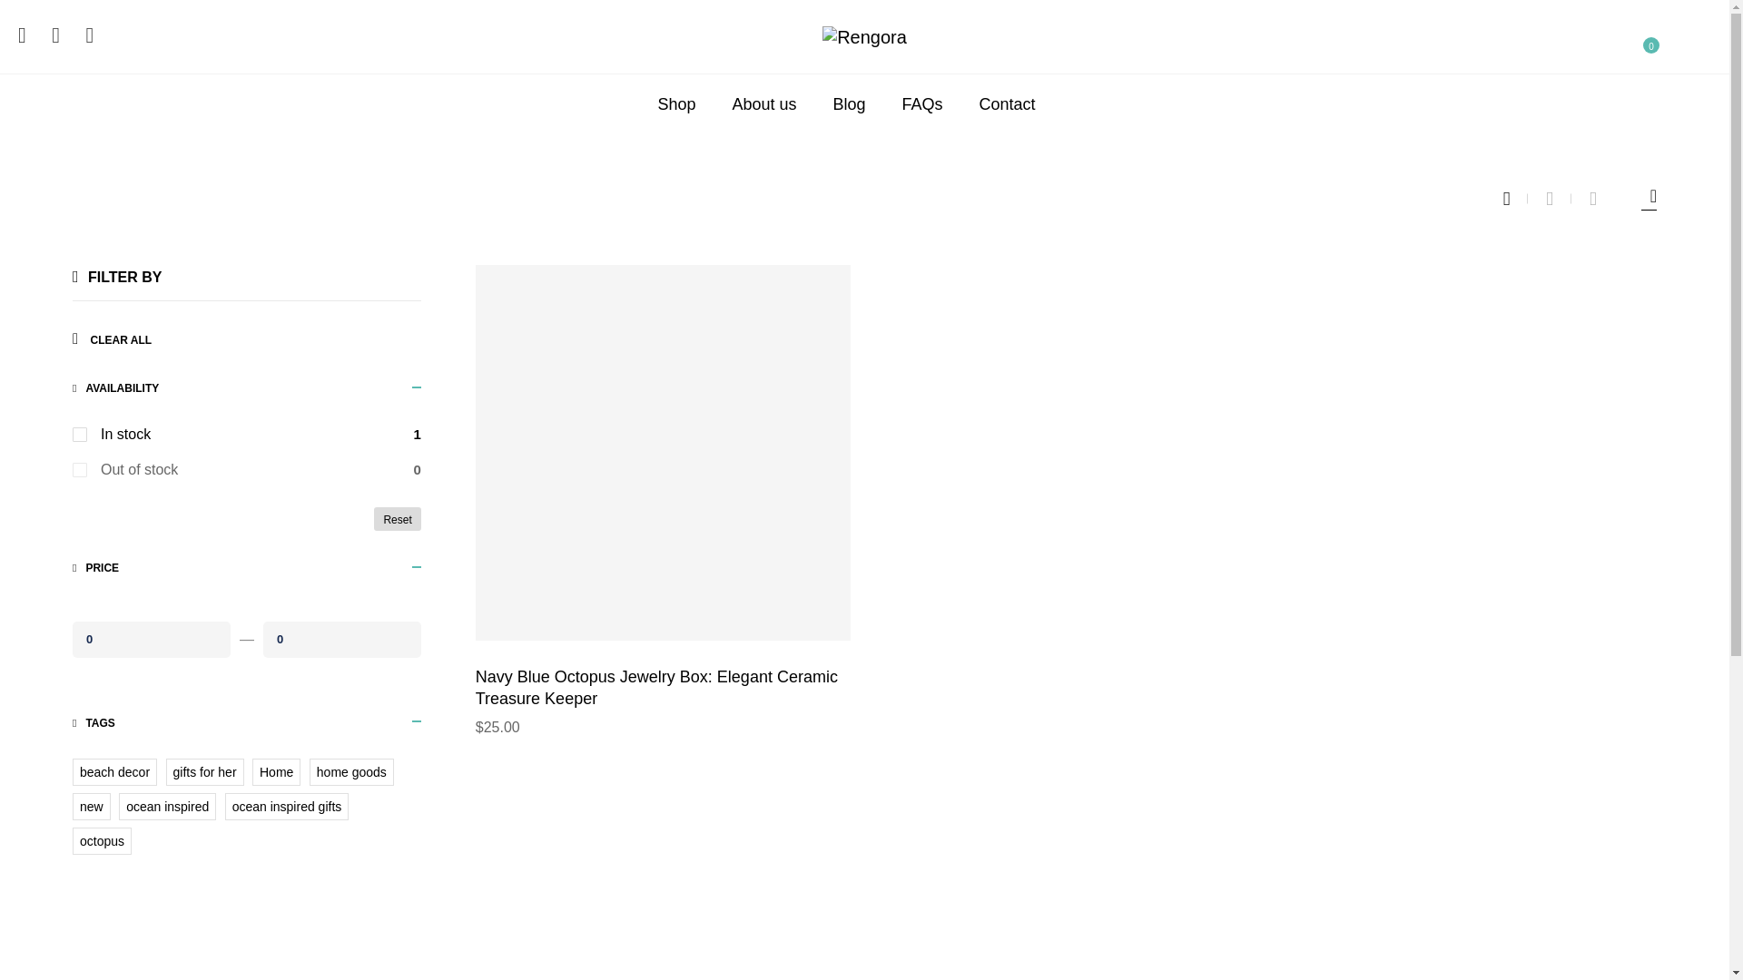 The image size is (1743, 980). I want to click on Show products matching tag ocean inspired, so click(167, 806).